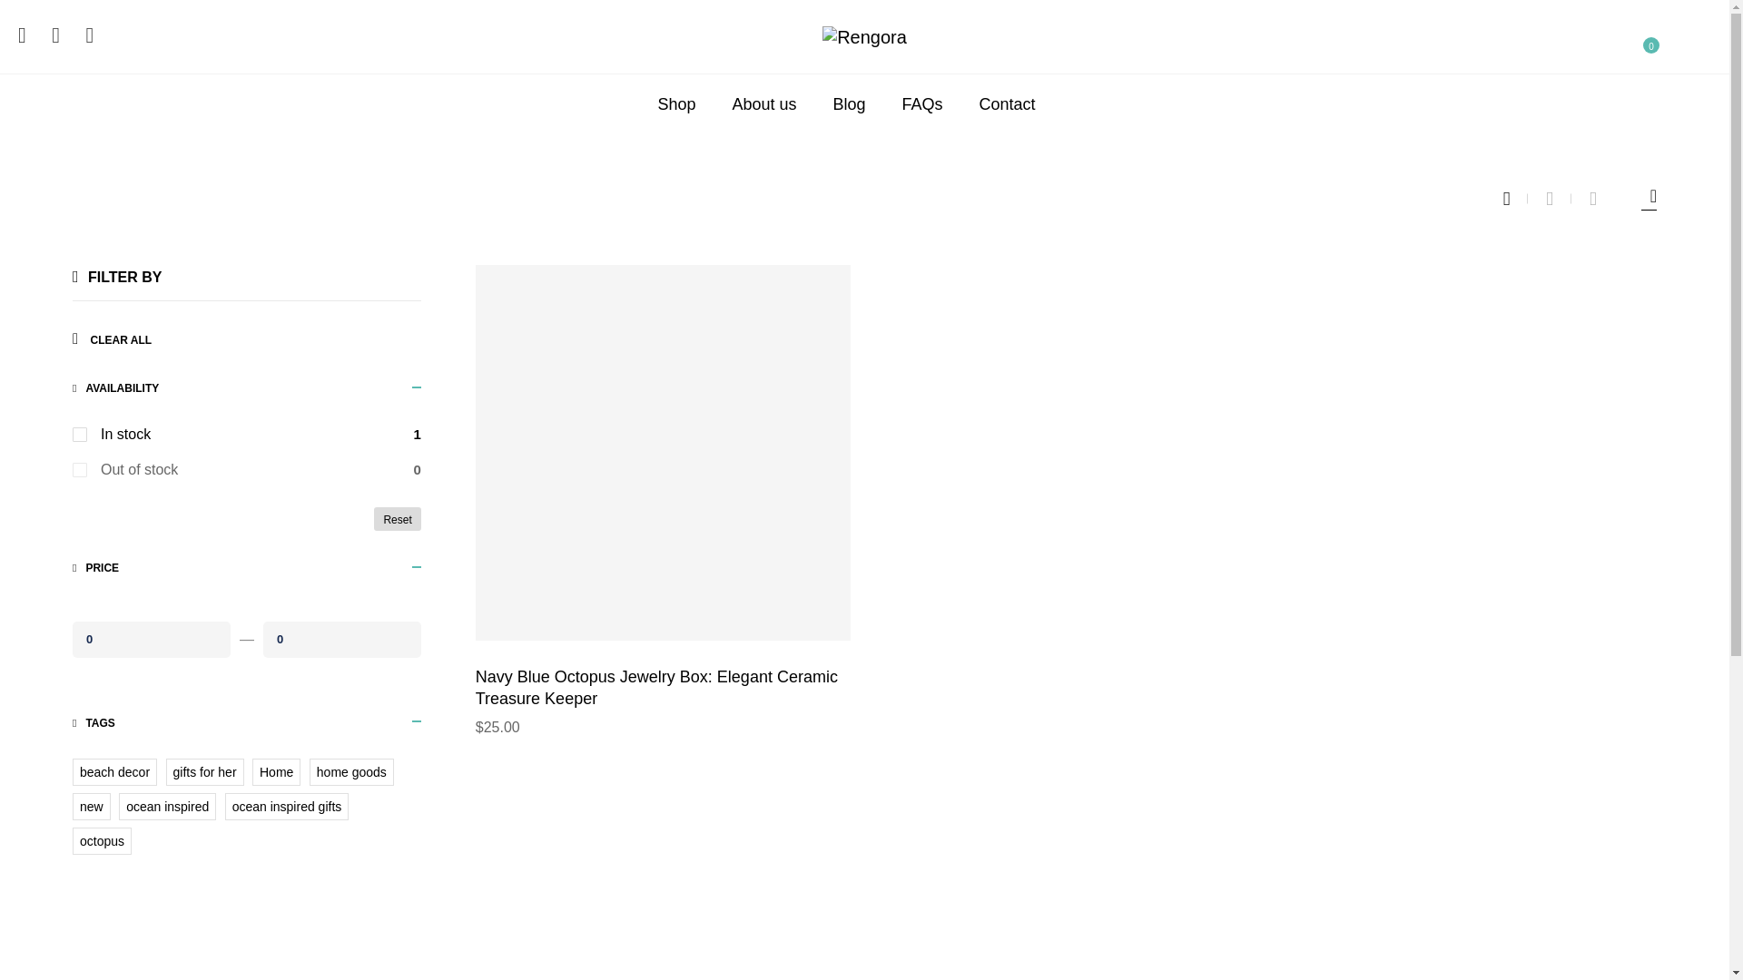 The image size is (1743, 980). I want to click on Show products matching tag ocean inspired, so click(167, 806).